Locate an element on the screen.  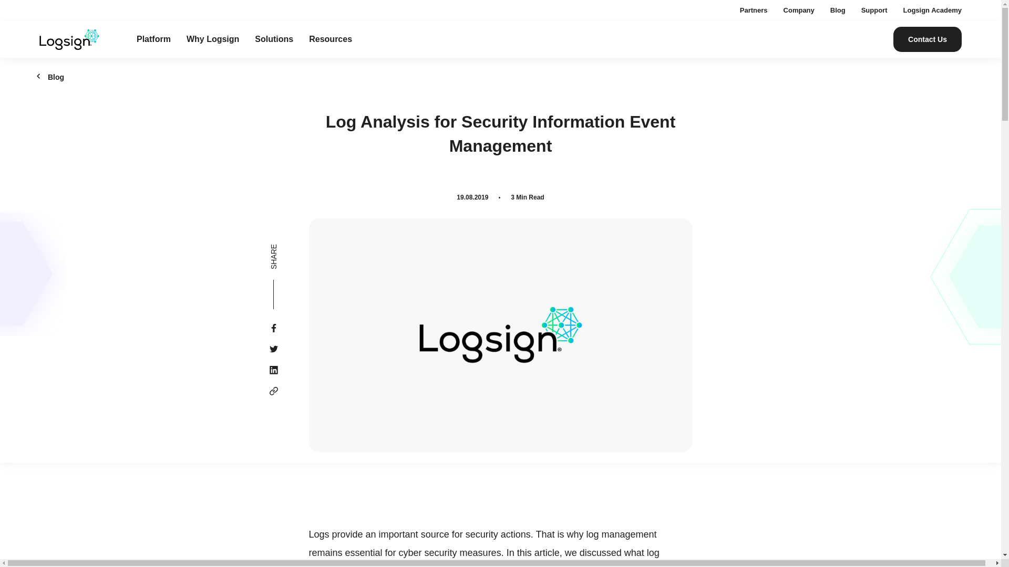
Logsign Logo is located at coordinates (69, 40).